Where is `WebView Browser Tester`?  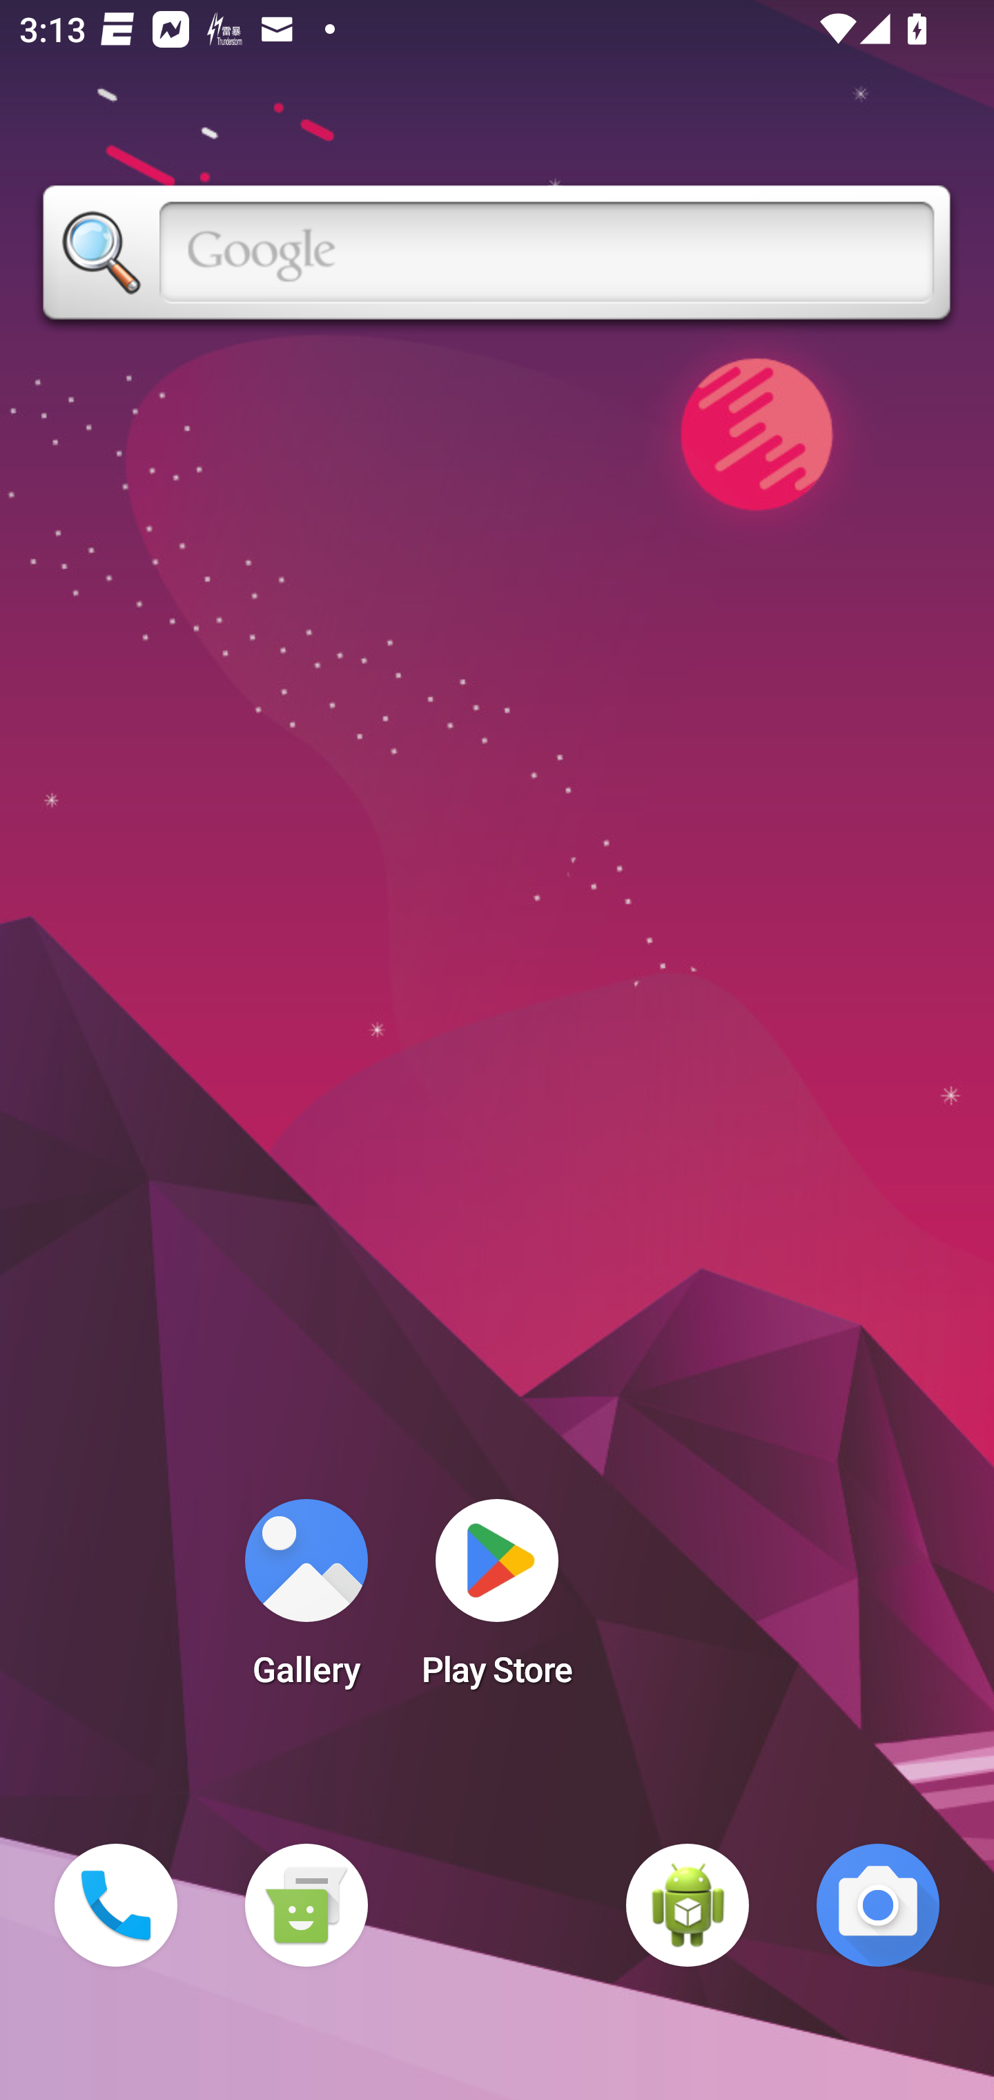
WebView Browser Tester is located at coordinates (688, 1905).